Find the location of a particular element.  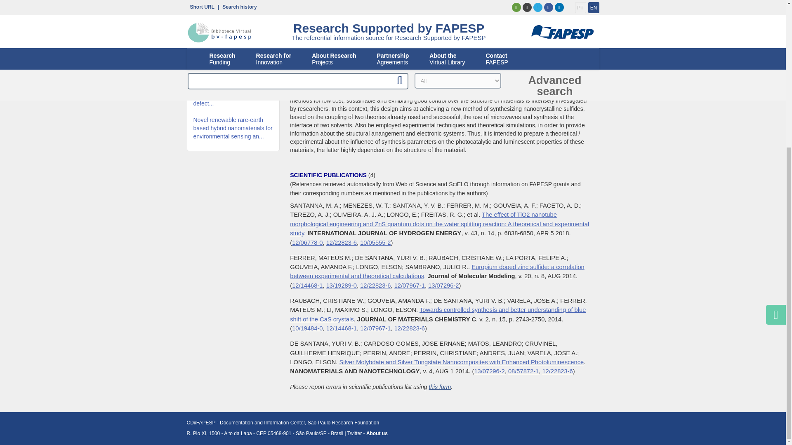

Number of FAPESP process is located at coordinates (375, 243).